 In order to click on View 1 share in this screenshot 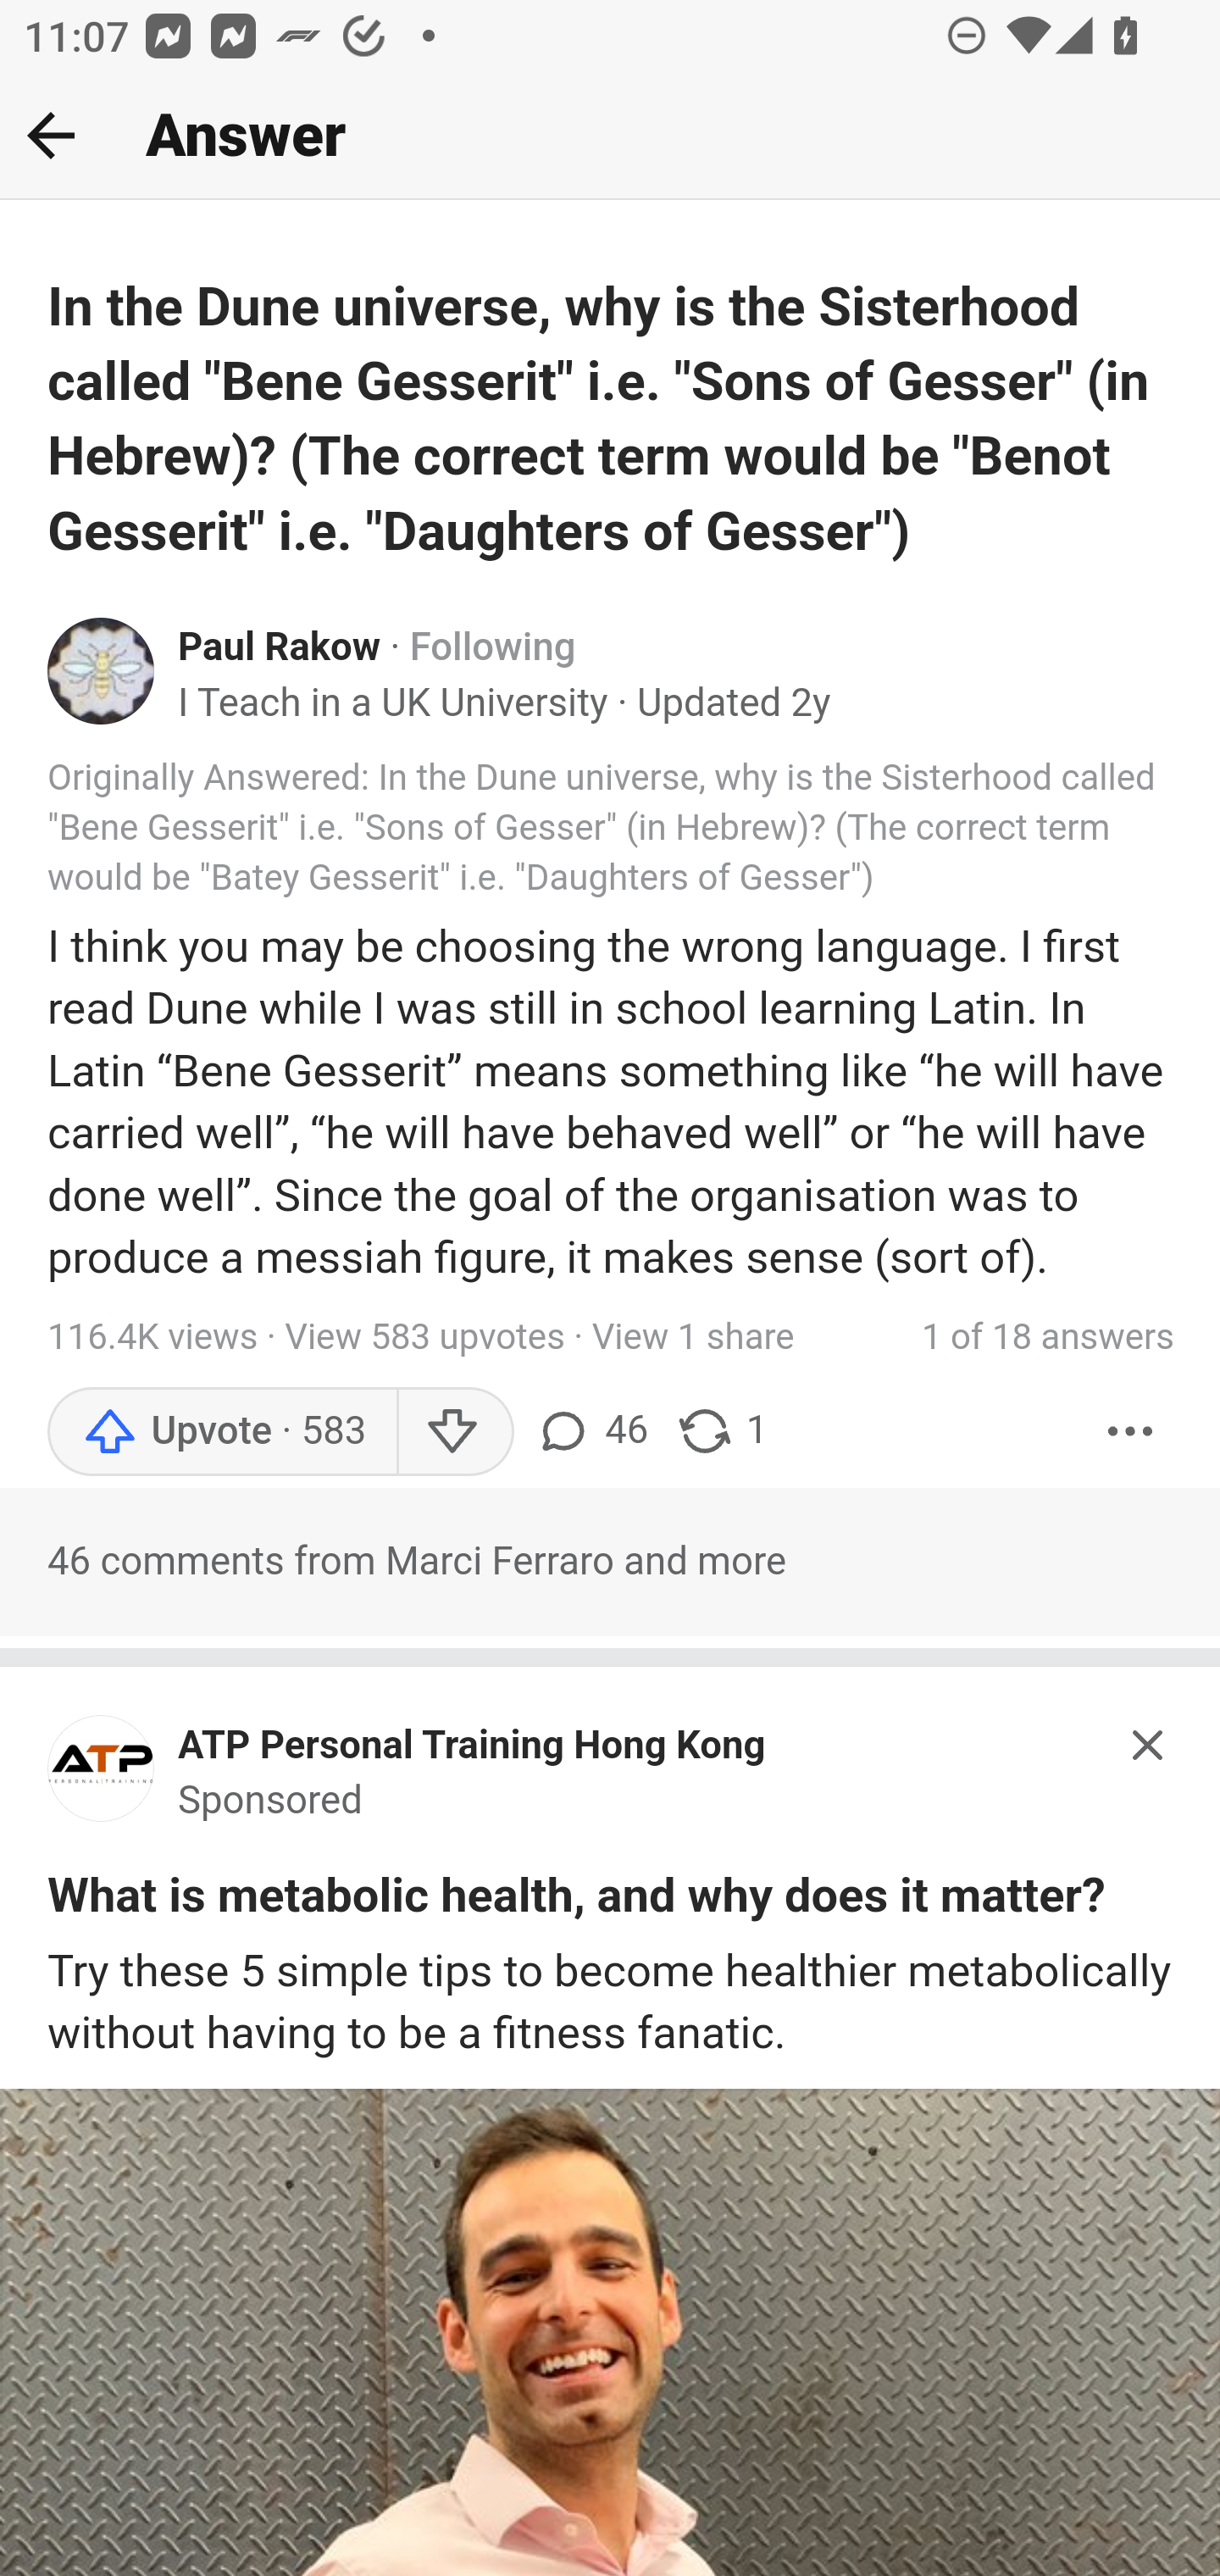, I will do `click(691, 1338)`.